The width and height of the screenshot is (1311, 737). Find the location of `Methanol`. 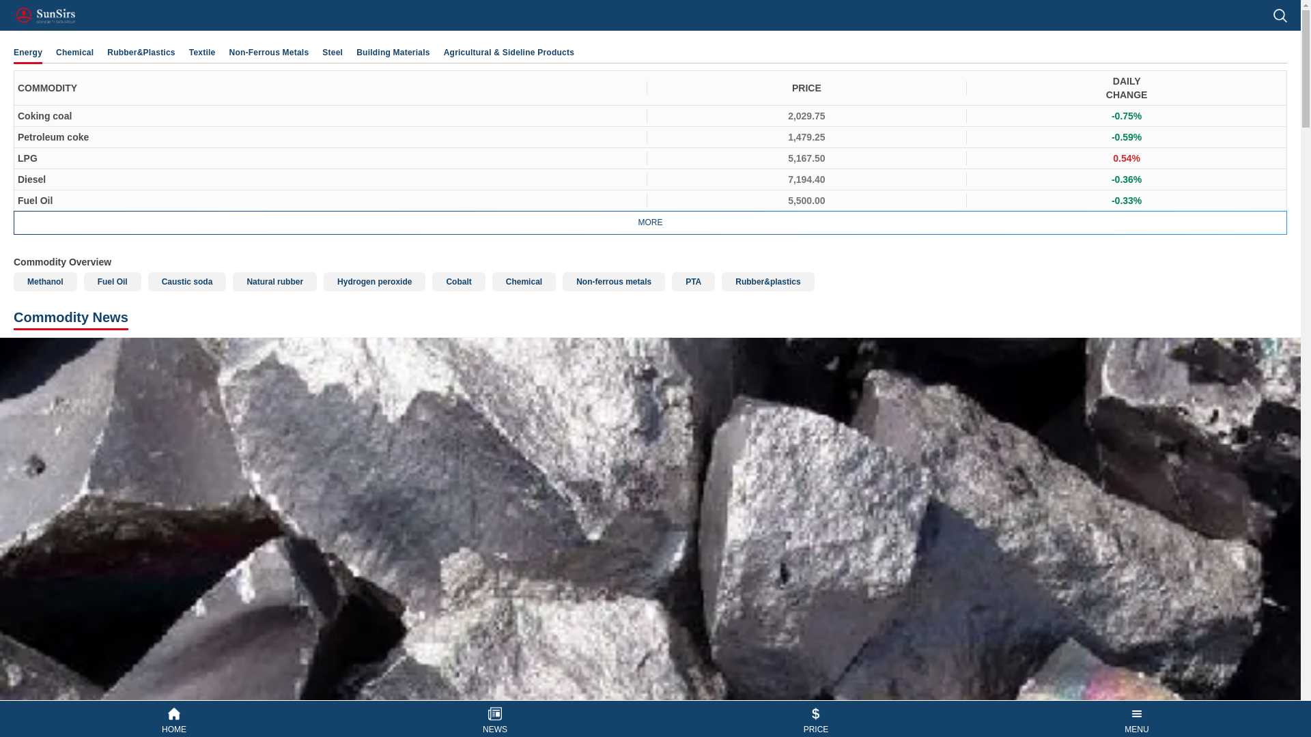

Methanol is located at coordinates (45, 281).